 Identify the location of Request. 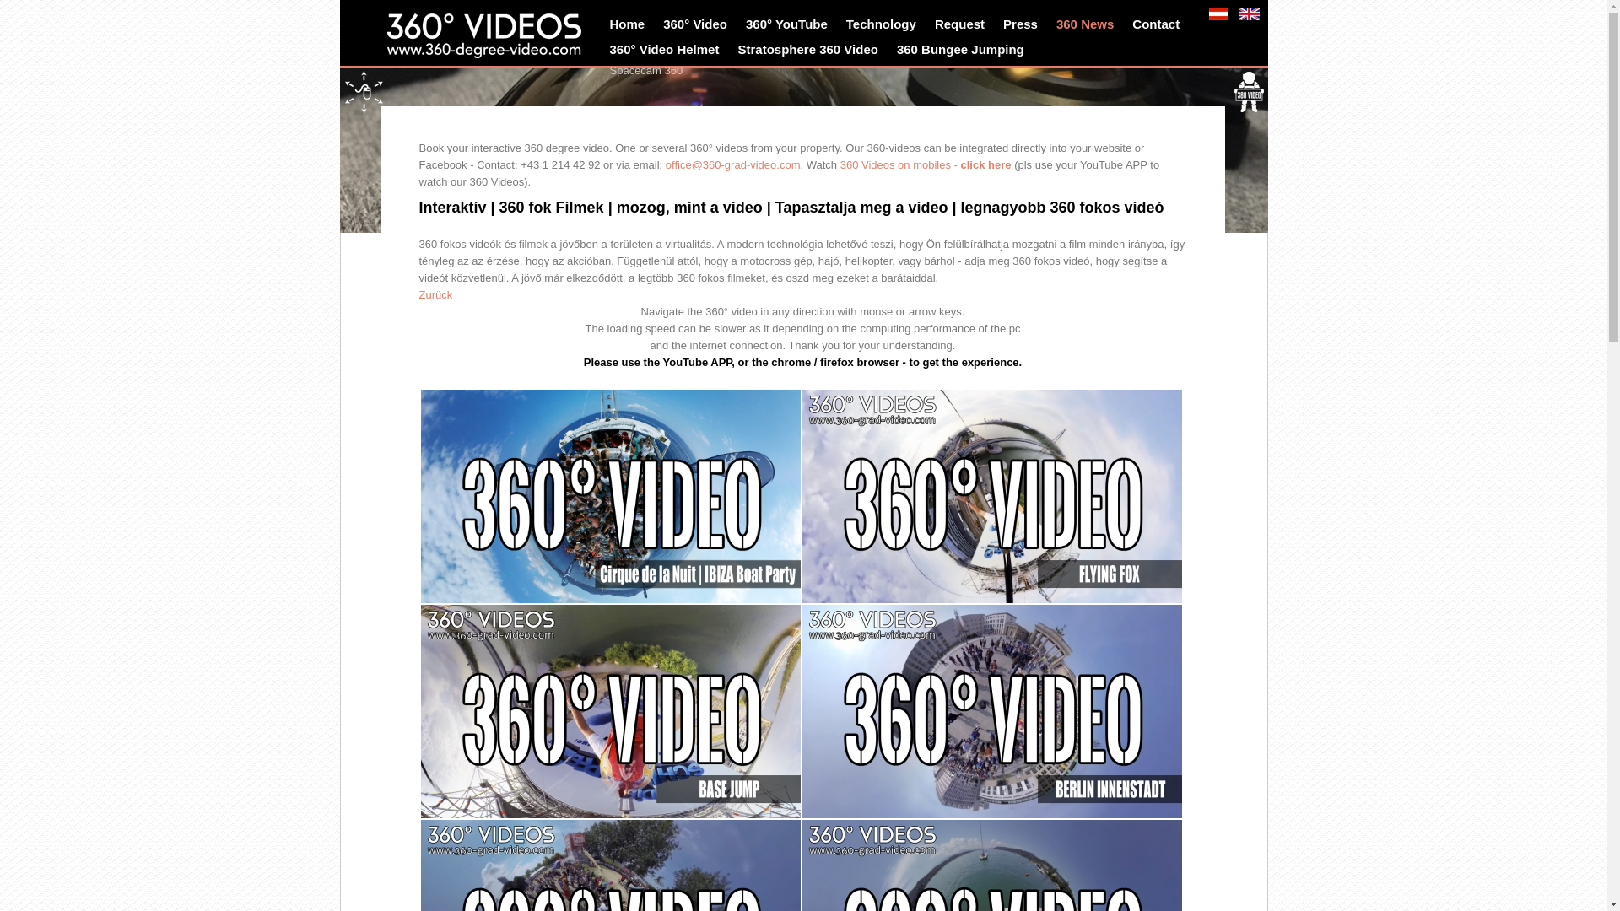
(964, 24).